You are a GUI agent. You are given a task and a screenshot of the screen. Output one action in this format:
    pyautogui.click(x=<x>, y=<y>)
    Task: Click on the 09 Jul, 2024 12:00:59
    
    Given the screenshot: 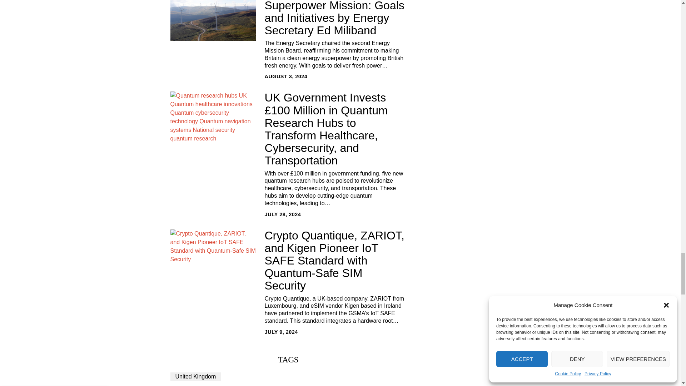 What is the action you would take?
    pyautogui.click(x=281, y=332)
    